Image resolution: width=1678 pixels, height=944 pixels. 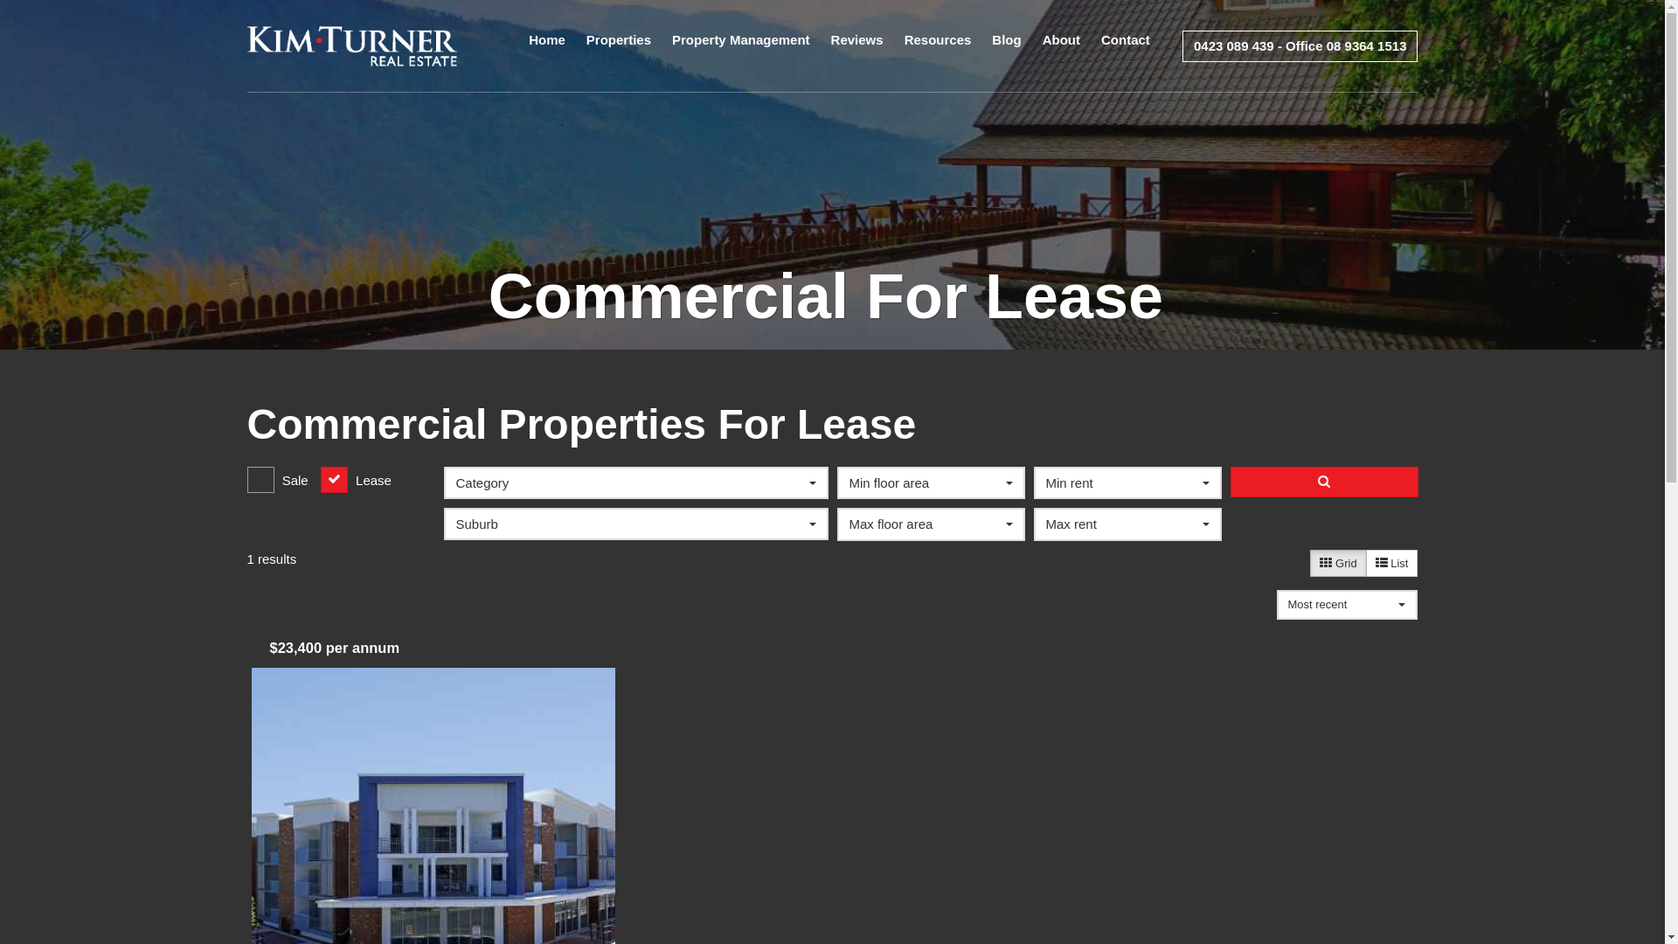 I want to click on Kim Turner Real Estate, so click(x=351, y=45).